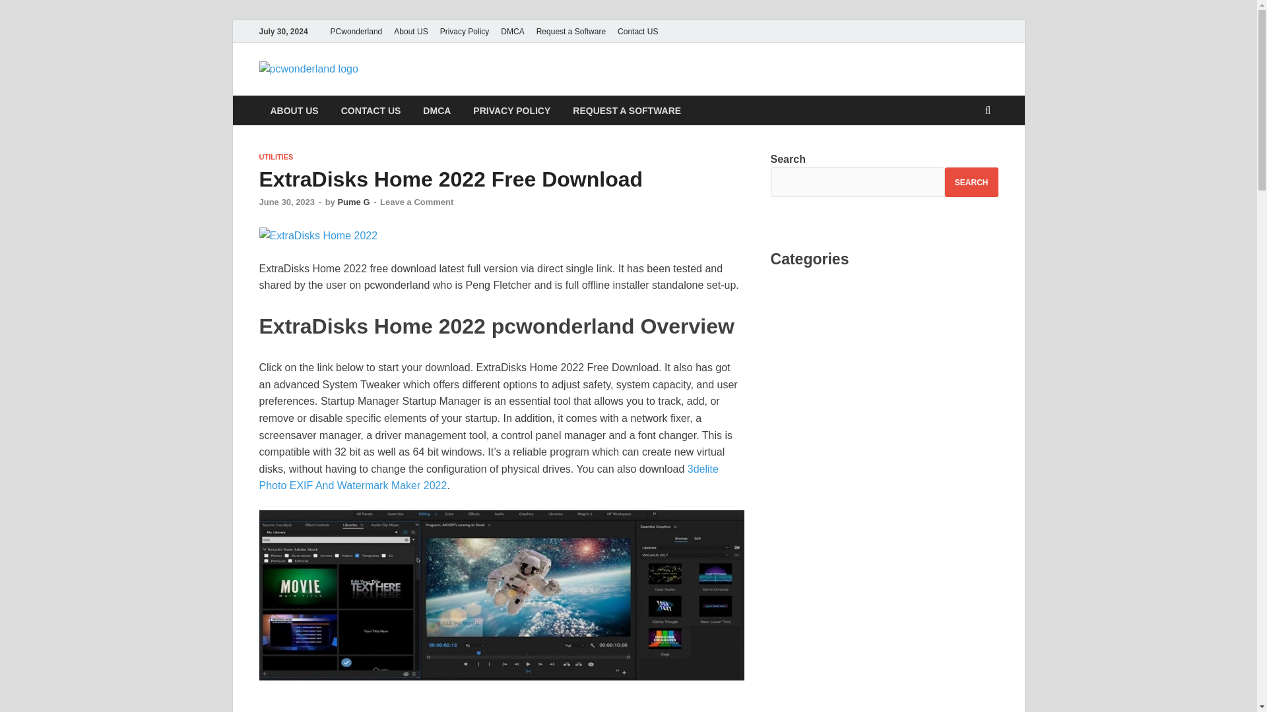 The height and width of the screenshot is (712, 1267). I want to click on Privacy Policy, so click(465, 31).